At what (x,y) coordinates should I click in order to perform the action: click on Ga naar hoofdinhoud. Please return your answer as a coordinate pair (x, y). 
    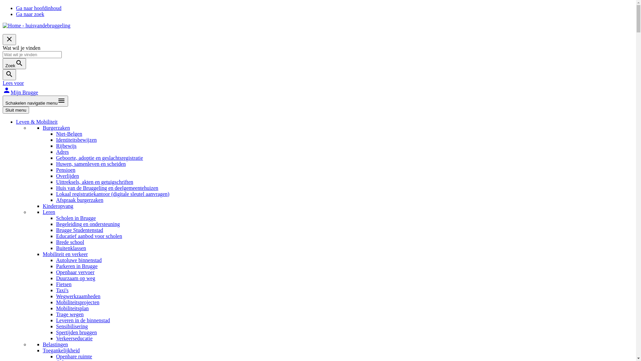
    Looking at the image, I should click on (39, 8).